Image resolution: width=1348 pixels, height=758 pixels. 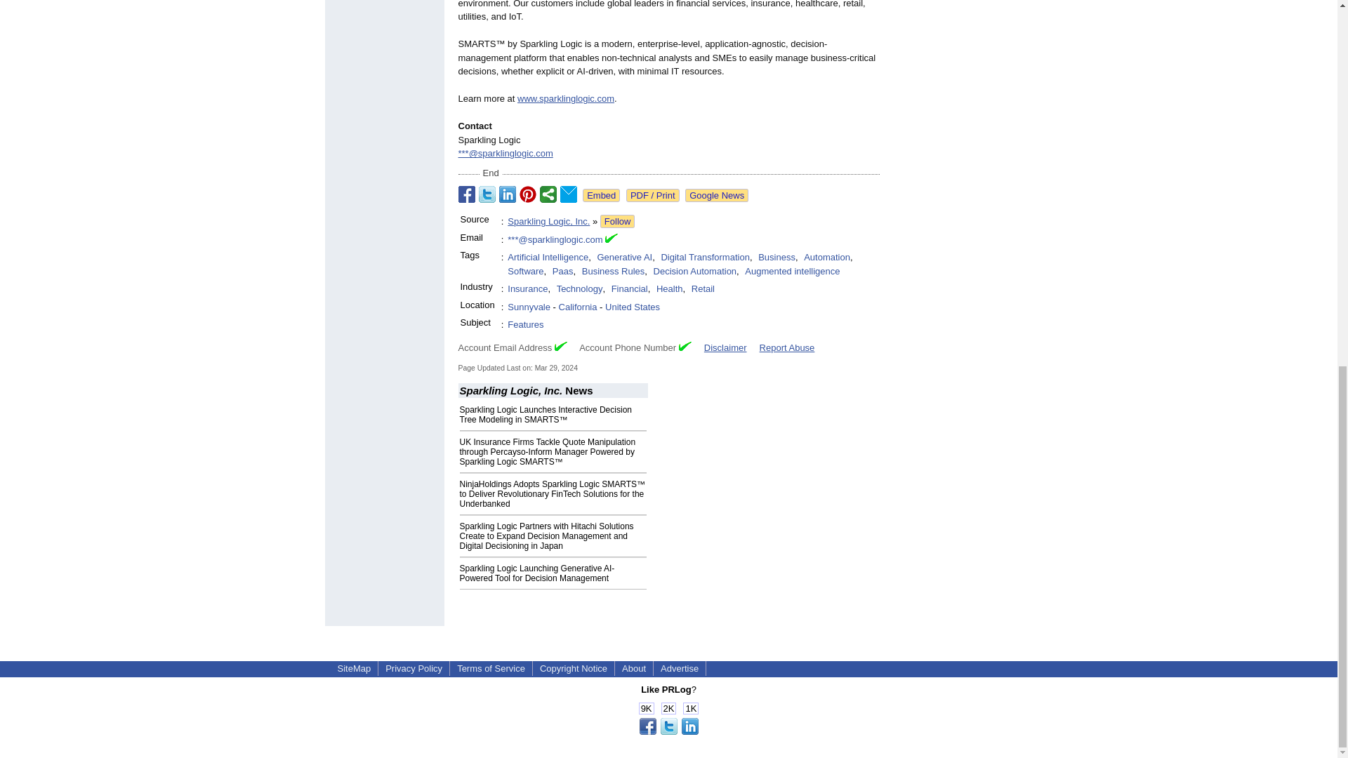 I want to click on Share on Facebook, so click(x=466, y=194).